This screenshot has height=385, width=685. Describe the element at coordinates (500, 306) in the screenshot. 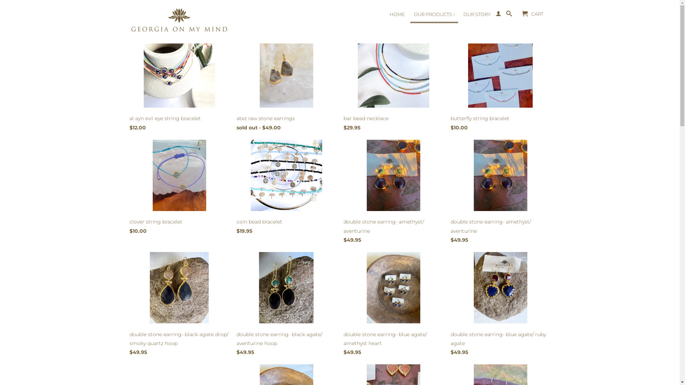

I see `double stone earring- blue agate/ ruby agate
$49.95` at that location.